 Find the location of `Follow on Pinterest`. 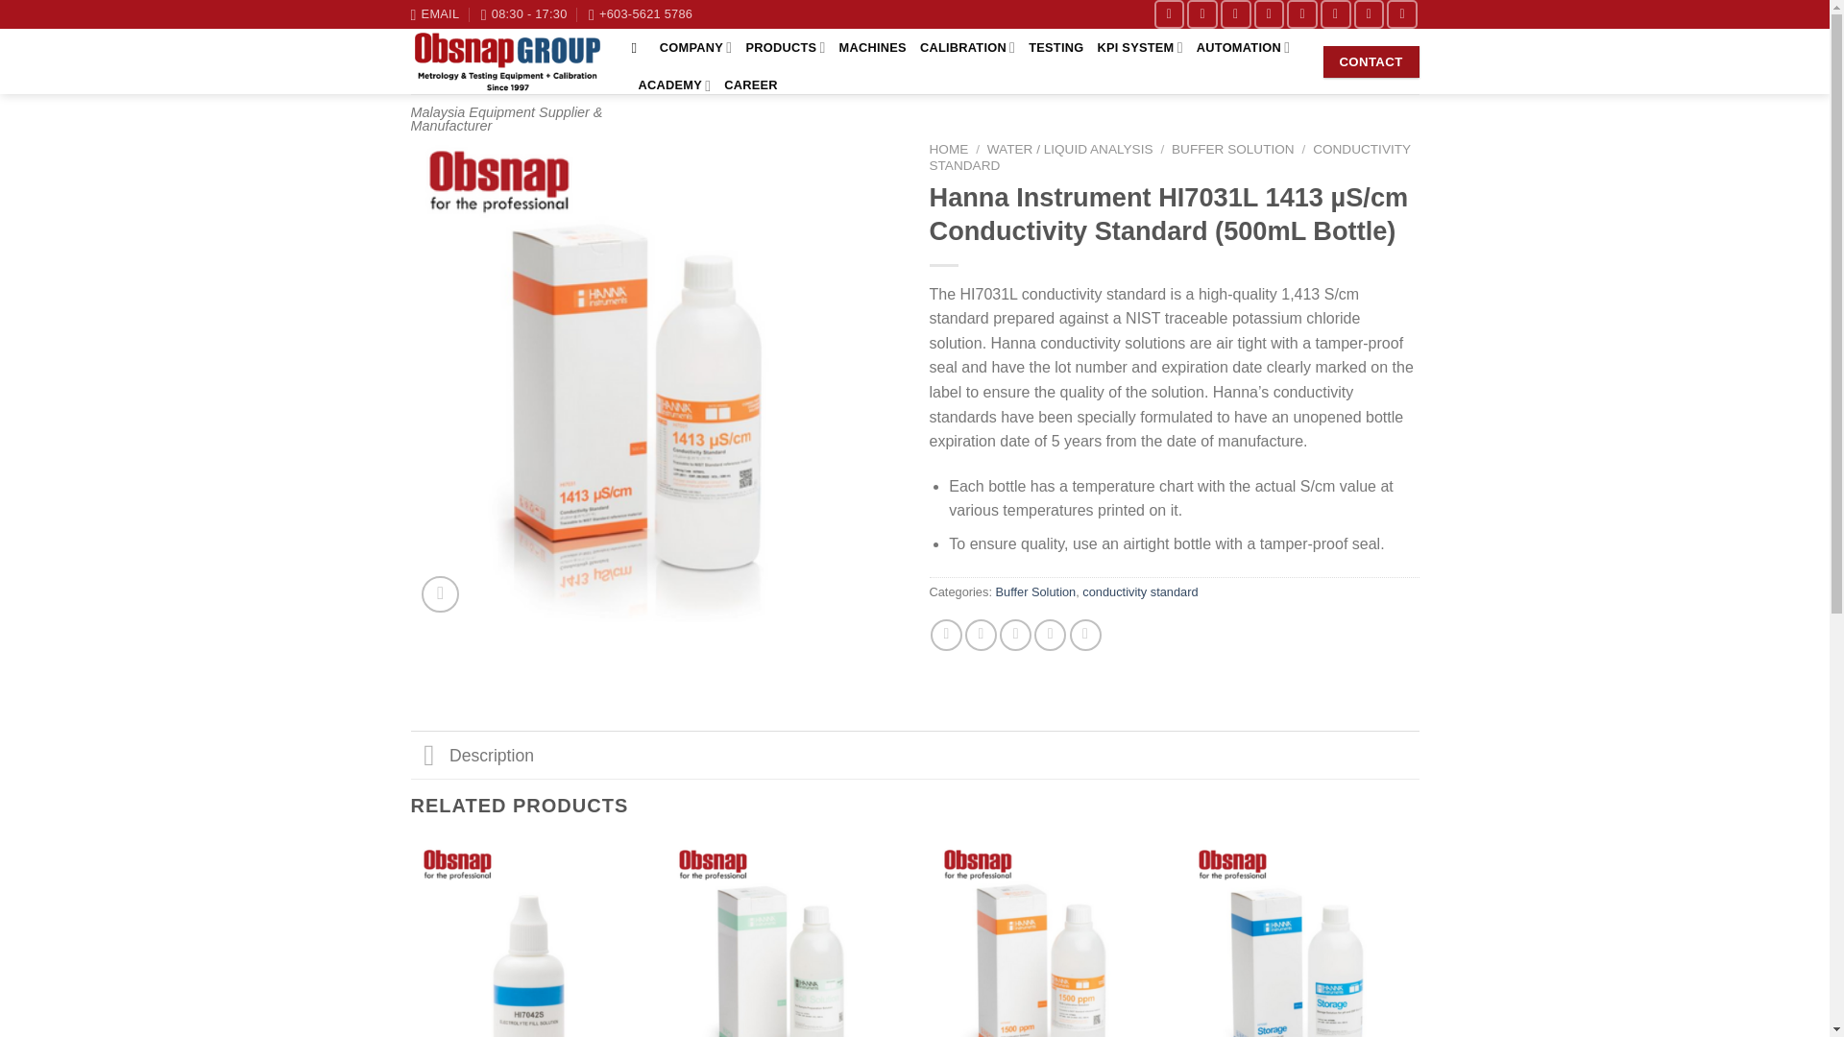

Follow on Pinterest is located at coordinates (1302, 13).